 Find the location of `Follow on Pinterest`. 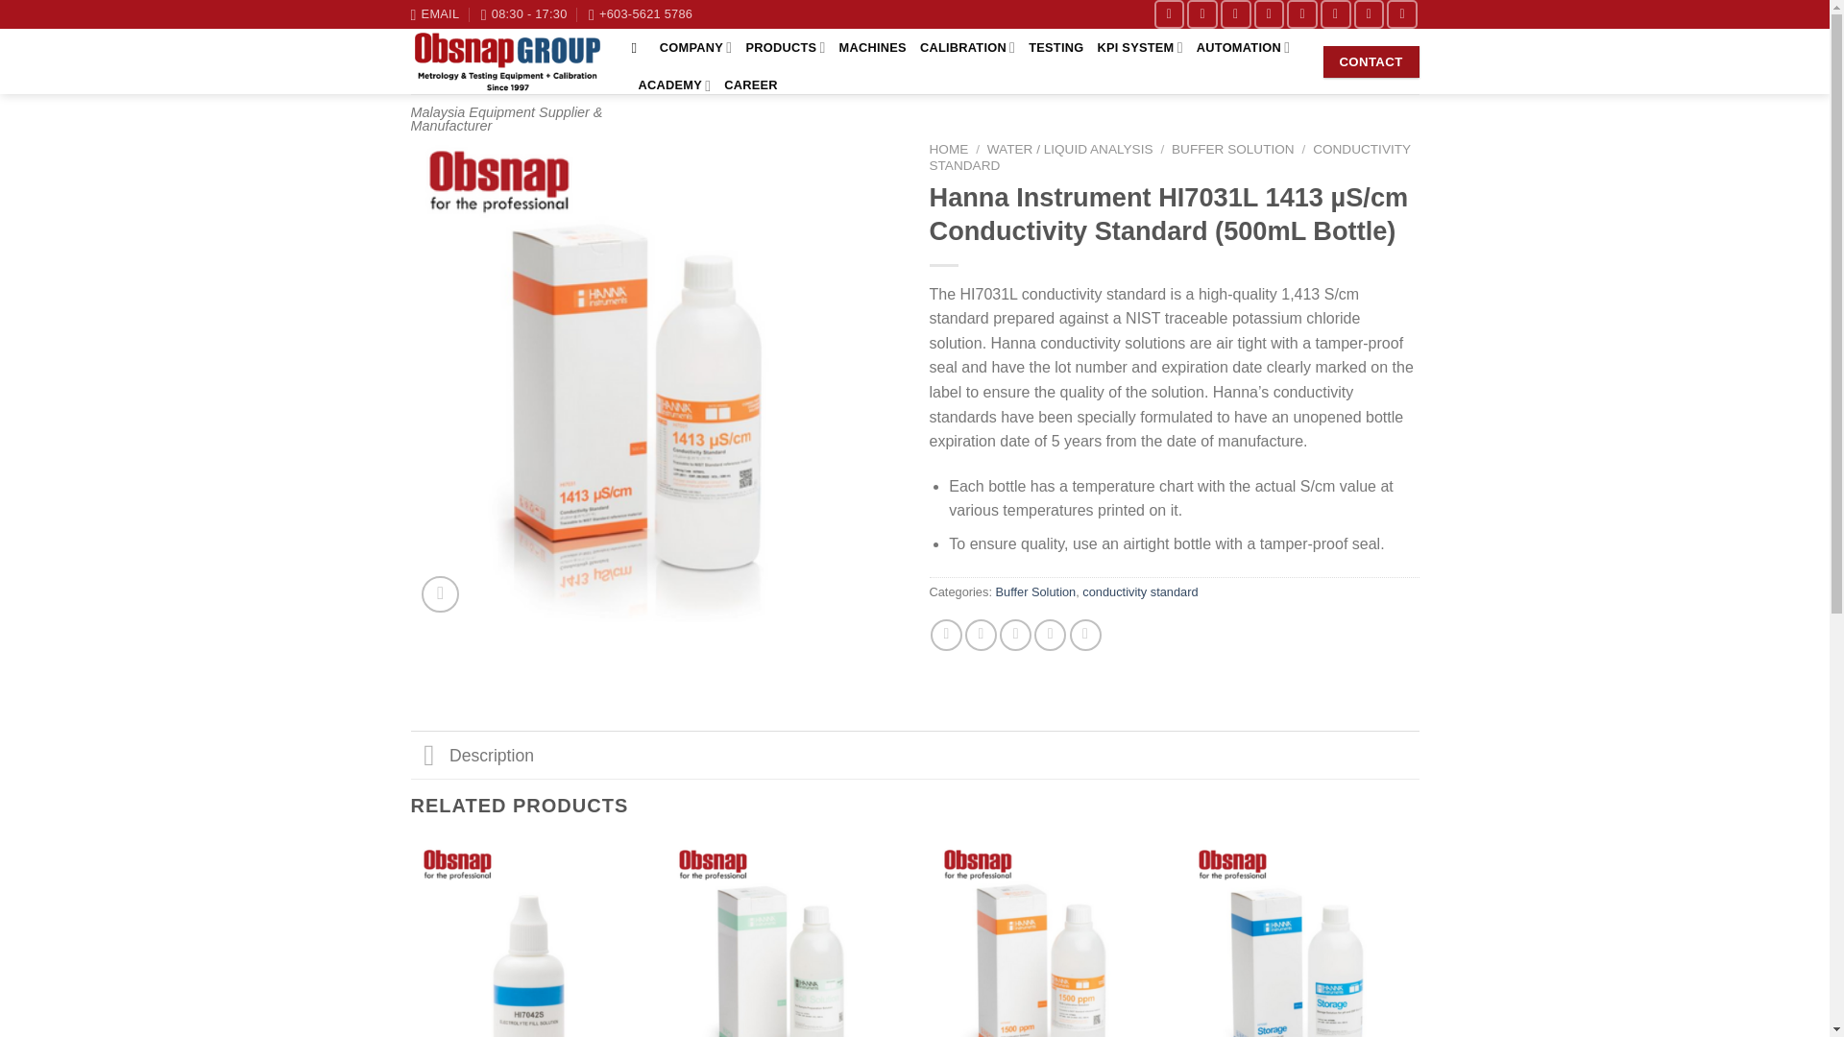

Follow on Pinterest is located at coordinates (1302, 13).